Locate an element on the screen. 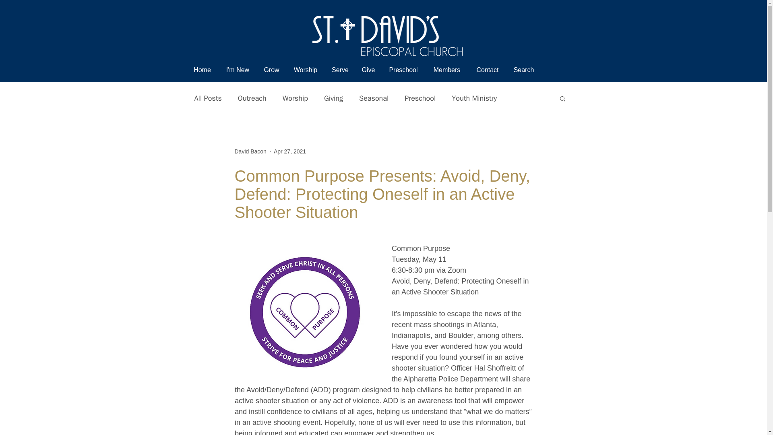 The width and height of the screenshot is (773, 435). I'm New is located at coordinates (237, 69).